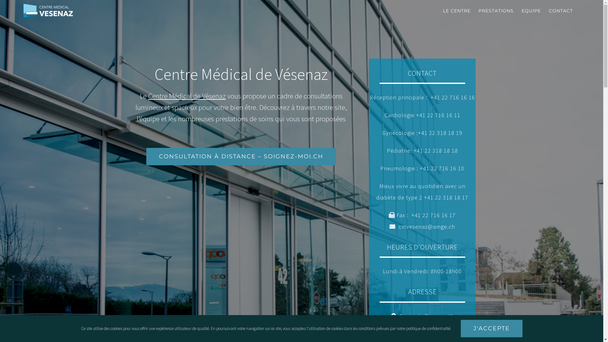 This screenshot has width=608, height=342. Describe the element at coordinates (531, 11) in the screenshot. I see `EQUIPE` at that location.